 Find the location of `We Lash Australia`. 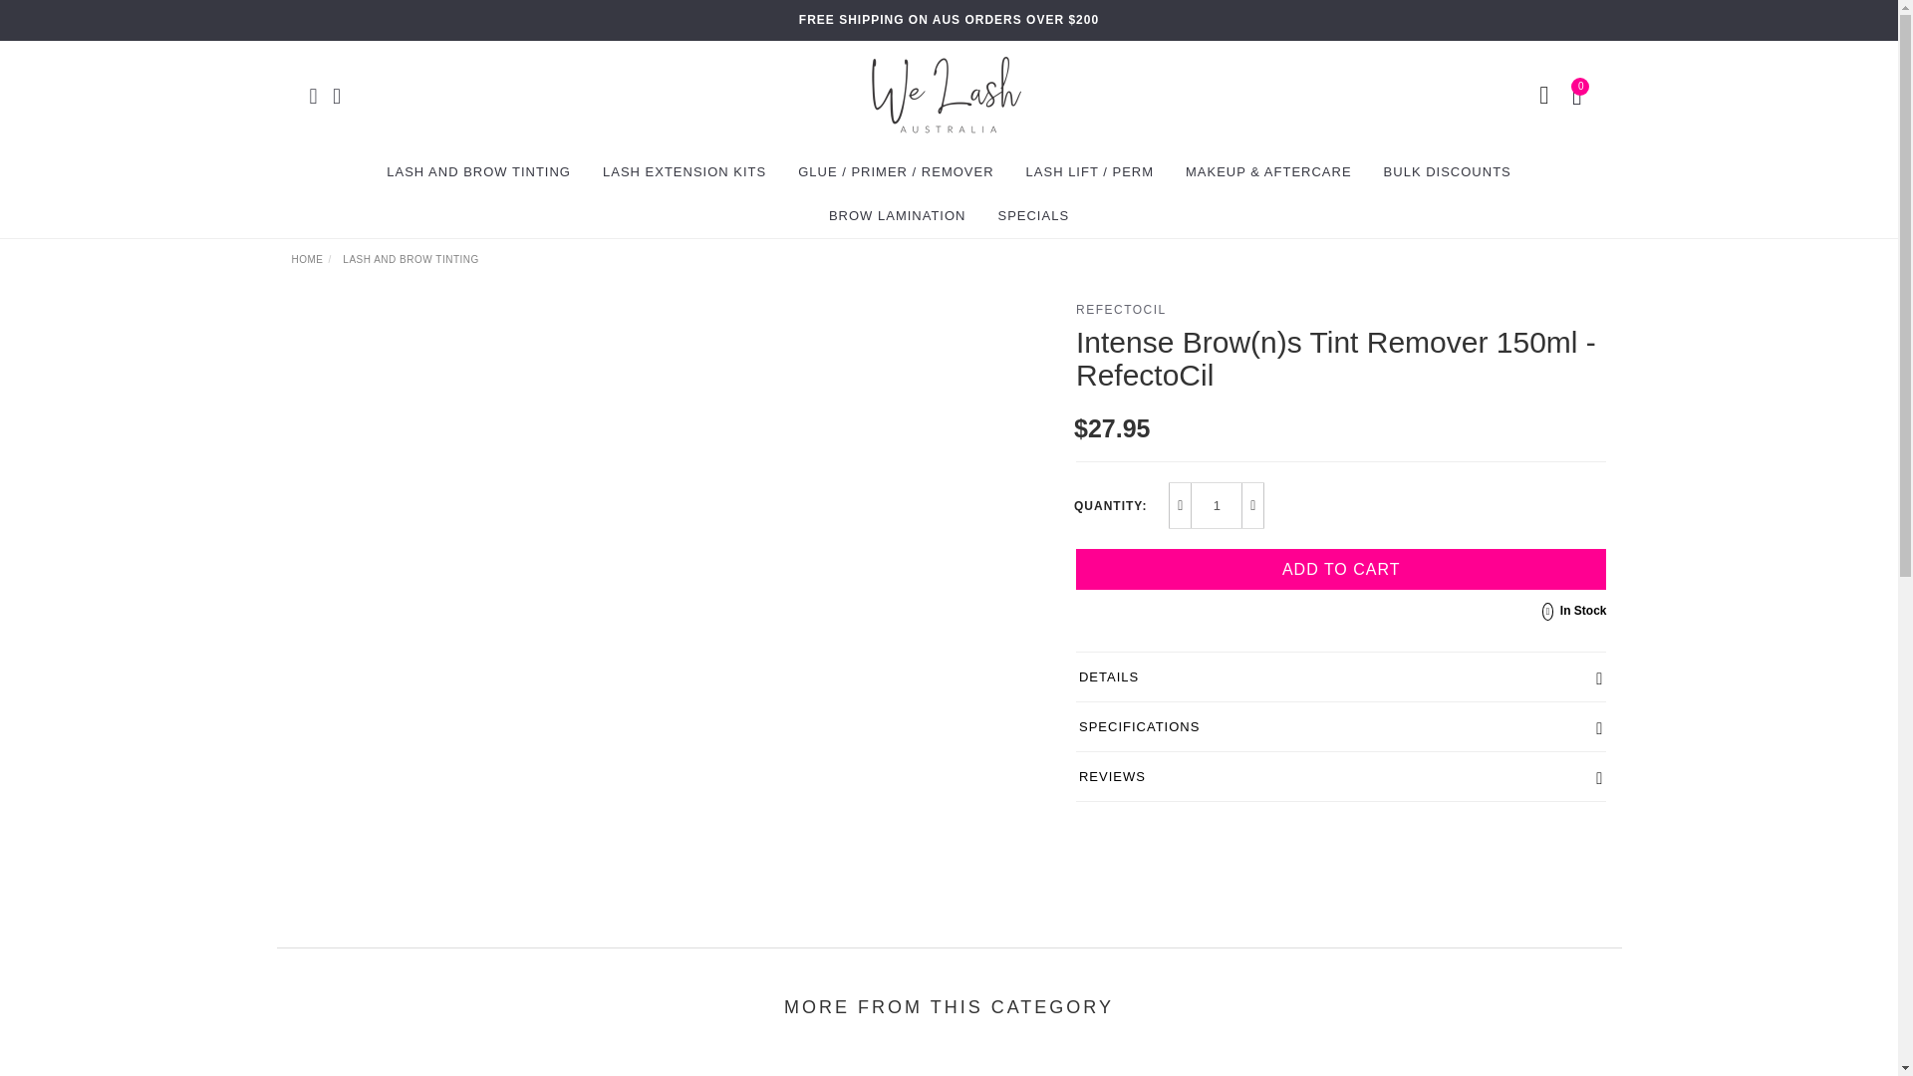

We Lash Australia is located at coordinates (947, 94).